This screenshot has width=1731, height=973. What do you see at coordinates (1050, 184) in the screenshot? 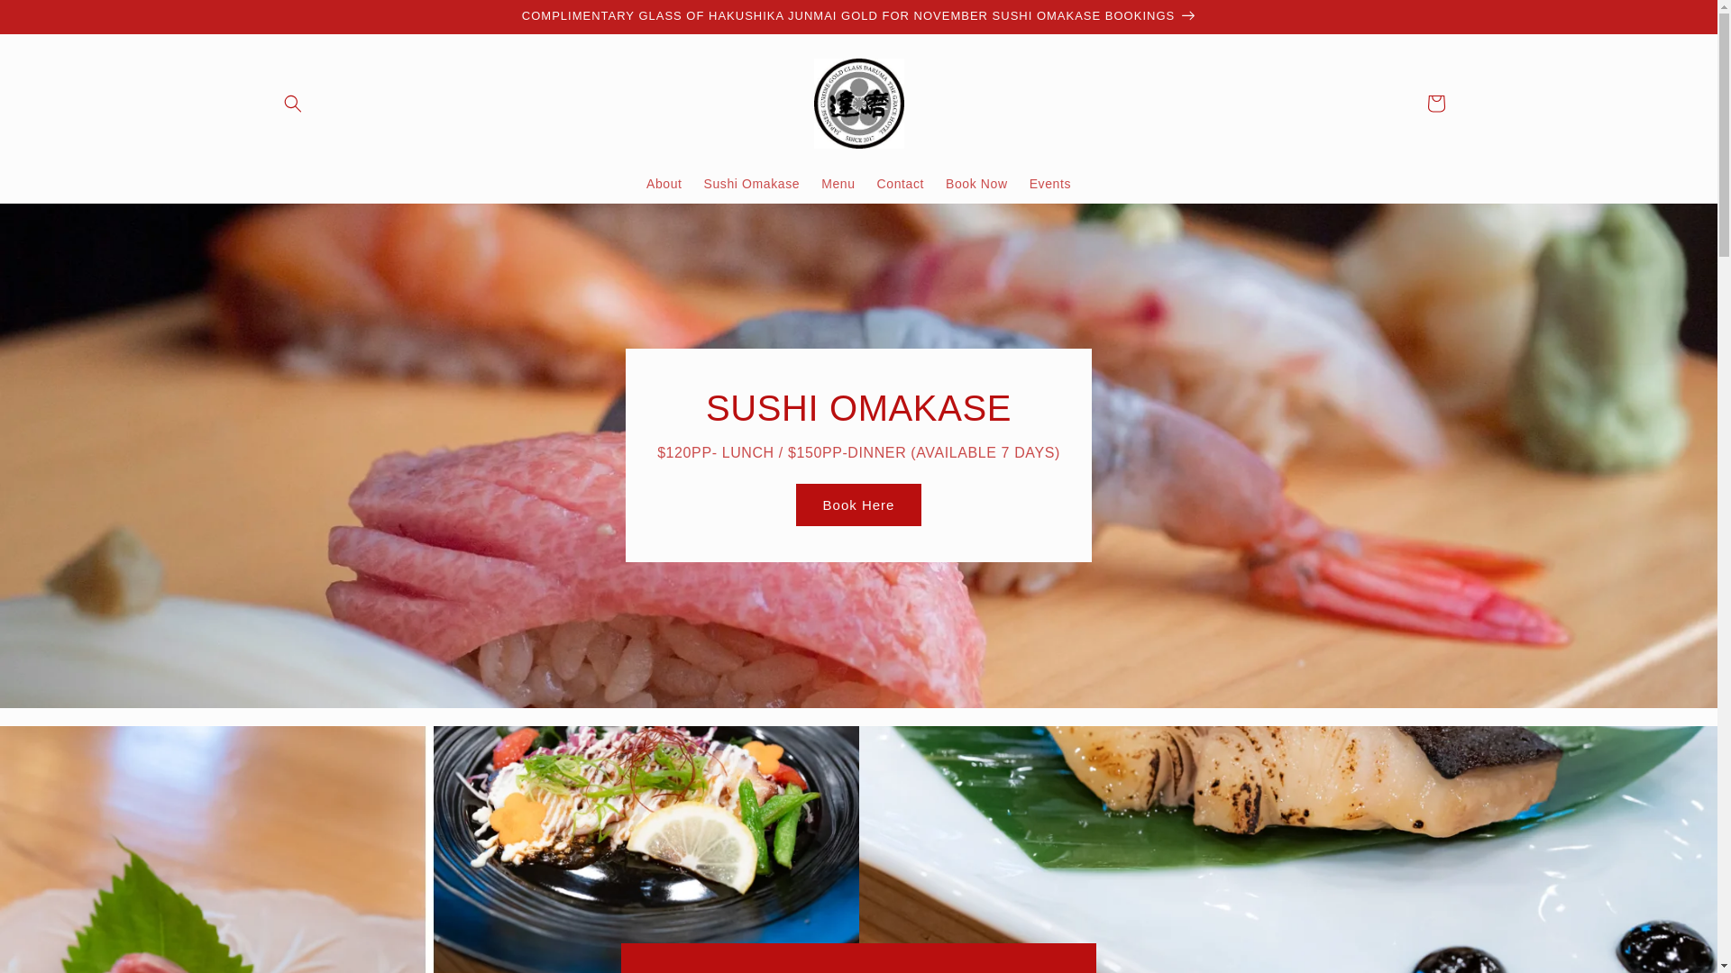
I see `Events` at bounding box center [1050, 184].